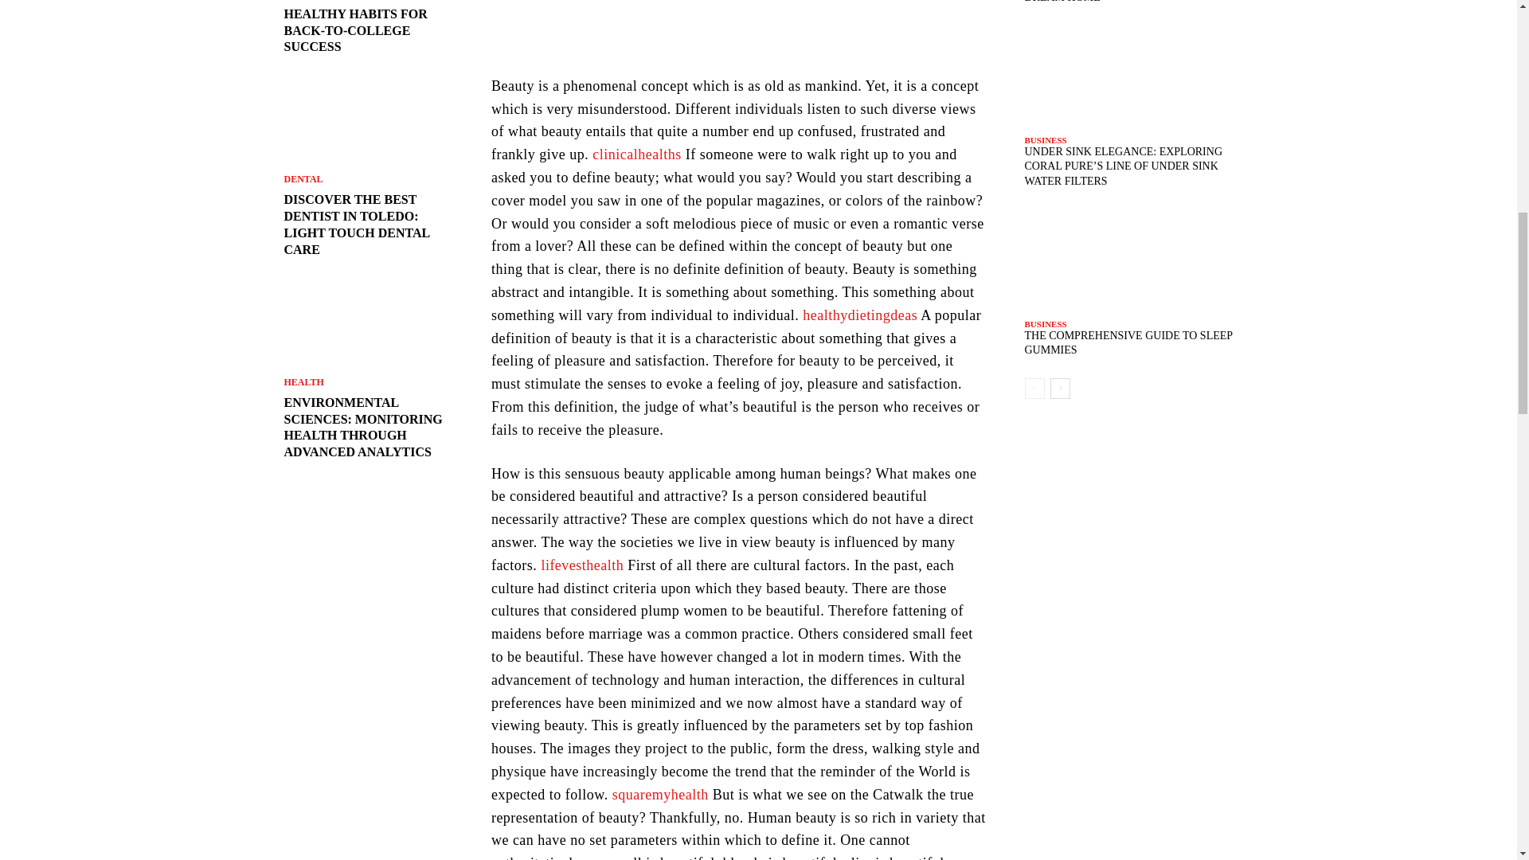 The image size is (1529, 860). What do you see at coordinates (303, 179) in the screenshot?
I see `DENTAL` at bounding box center [303, 179].